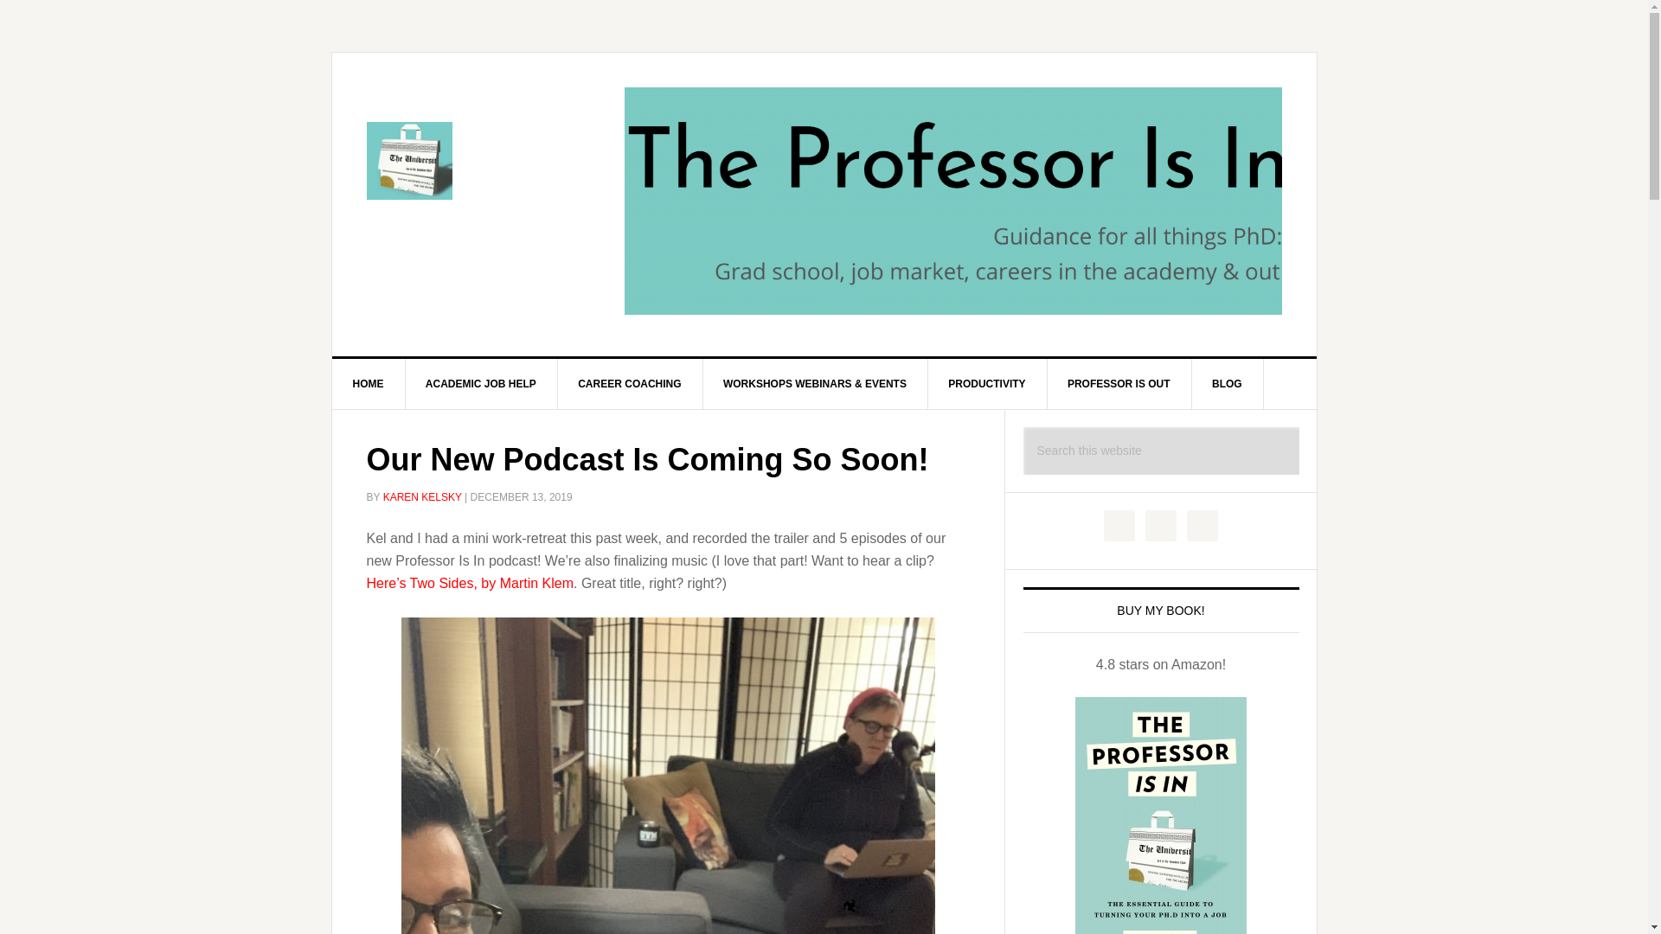 The height and width of the screenshot is (934, 1661). I want to click on CAREER COACHING, so click(630, 384).